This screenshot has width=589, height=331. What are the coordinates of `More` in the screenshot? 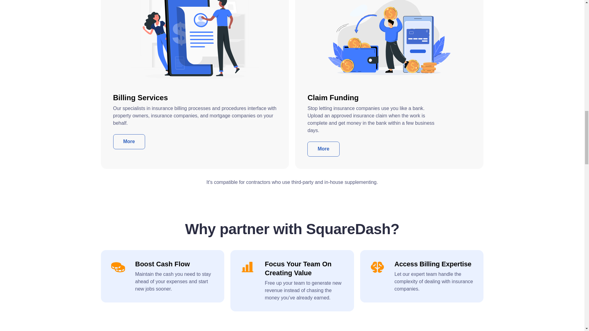 It's located at (323, 149).